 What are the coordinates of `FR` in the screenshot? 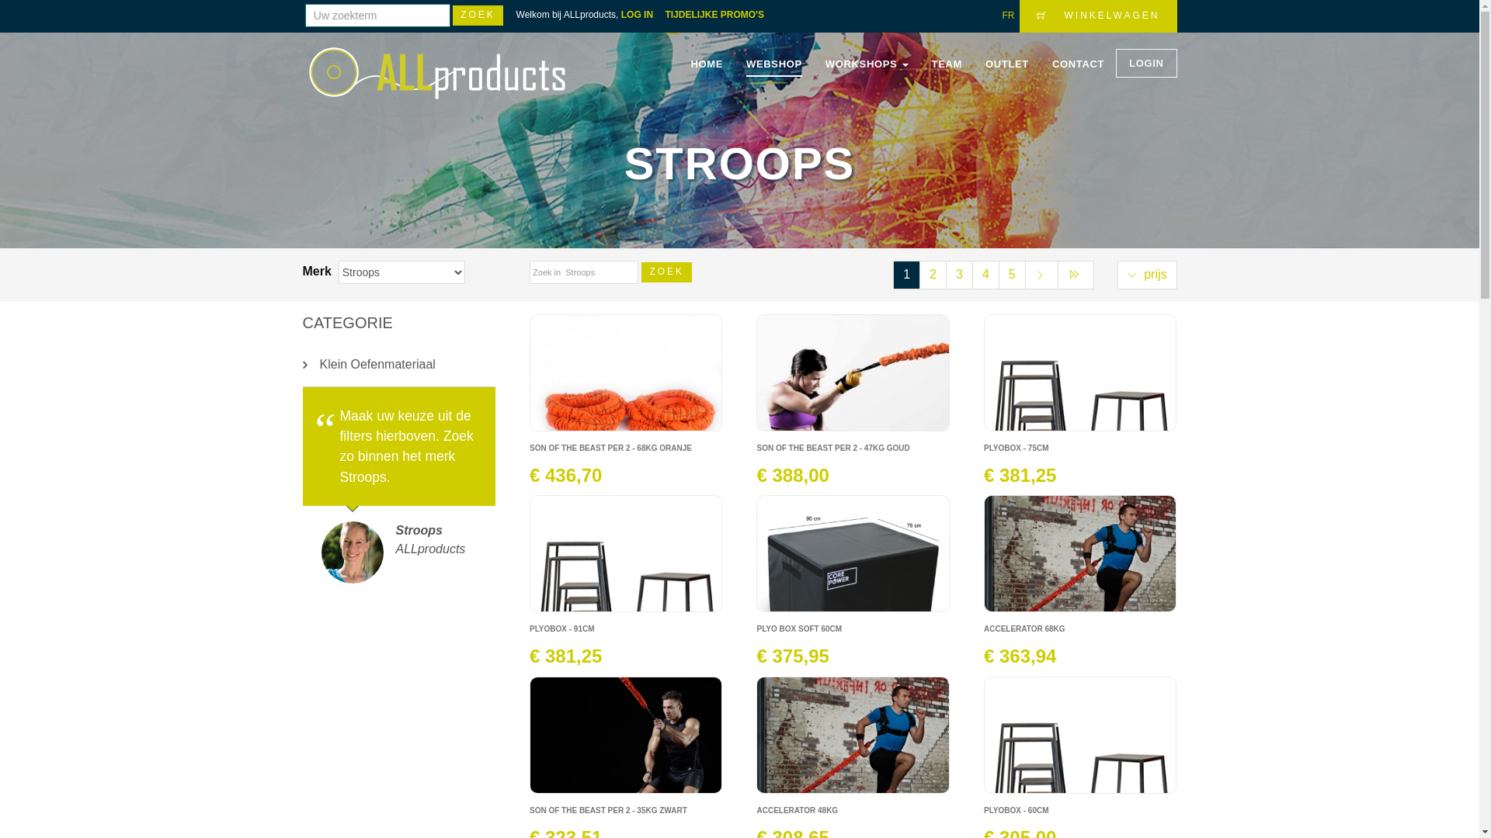 It's located at (1008, 16).